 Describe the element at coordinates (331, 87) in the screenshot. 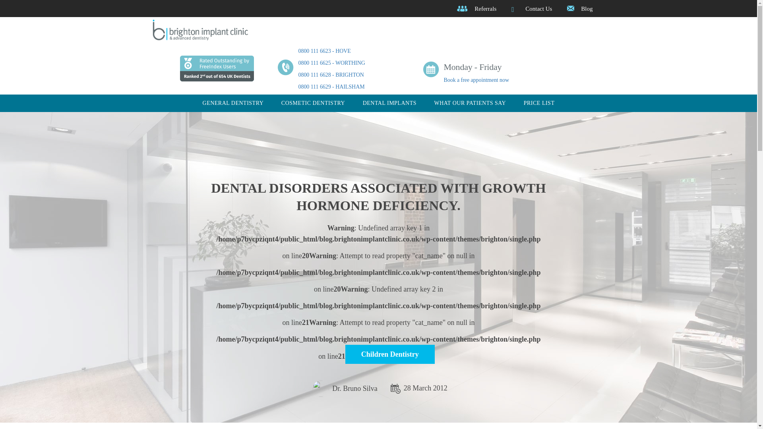

I see `0800 111 6629 - HAILSHAM` at that location.